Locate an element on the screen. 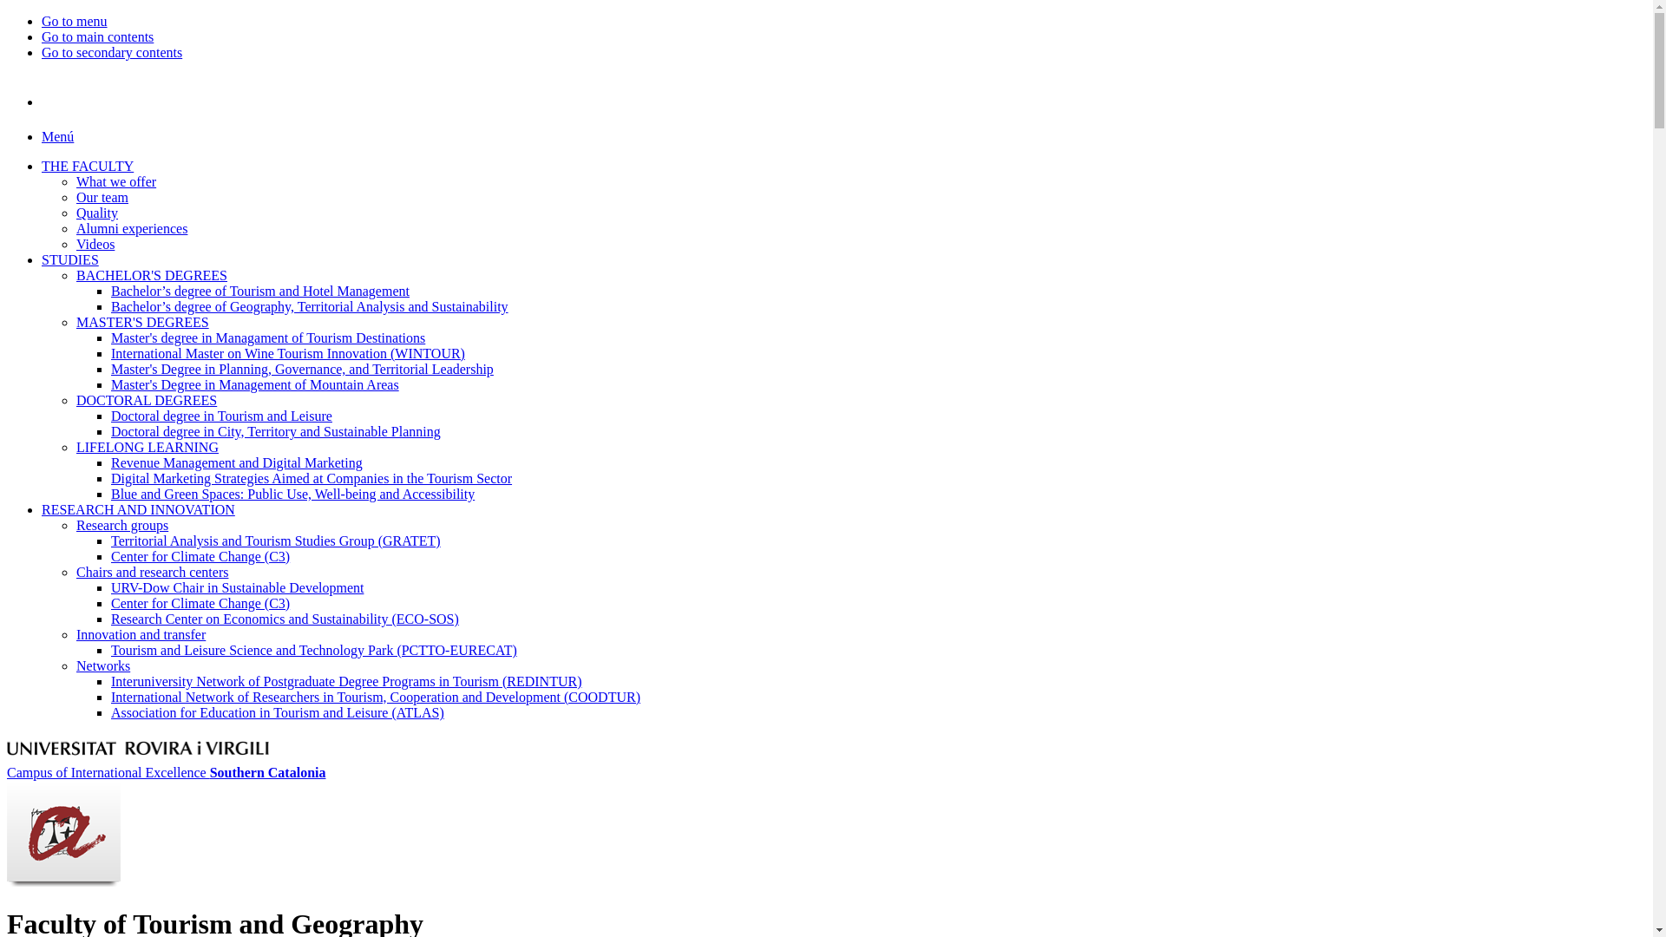  Go to secondary contents is located at coordinates (112, 52).